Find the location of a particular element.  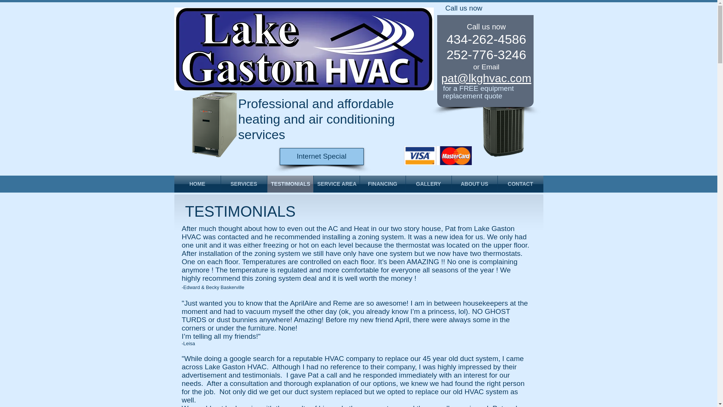

Internet Special is located at coordinates (321, 157).